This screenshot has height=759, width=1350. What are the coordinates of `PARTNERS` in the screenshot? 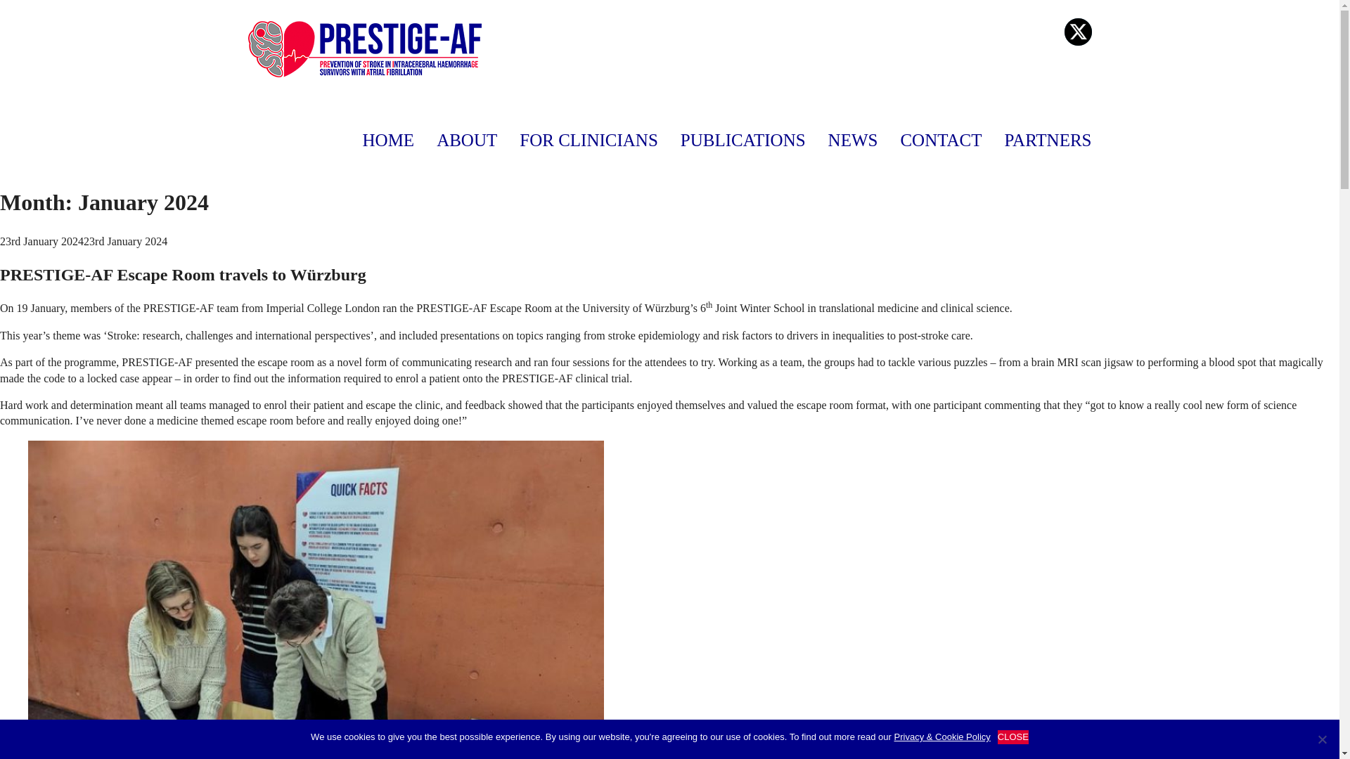 It's located at (1048, 150).